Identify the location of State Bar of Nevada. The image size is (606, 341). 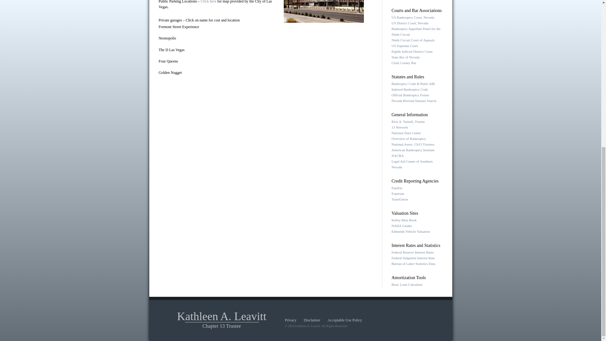
(405, 57).